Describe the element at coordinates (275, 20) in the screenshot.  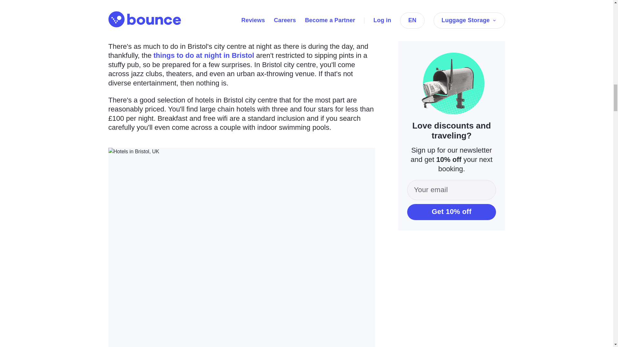
I see `Bristol Museum and Art Gallery` at that location.